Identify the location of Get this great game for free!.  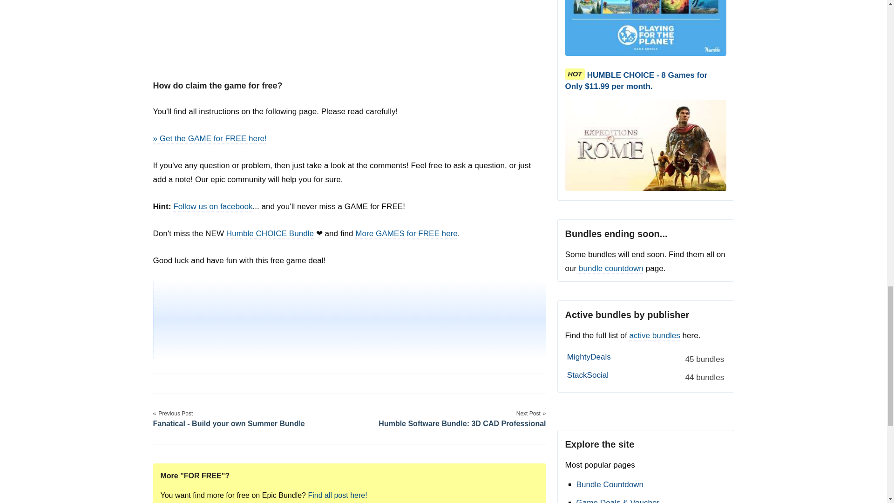
(210, 138).